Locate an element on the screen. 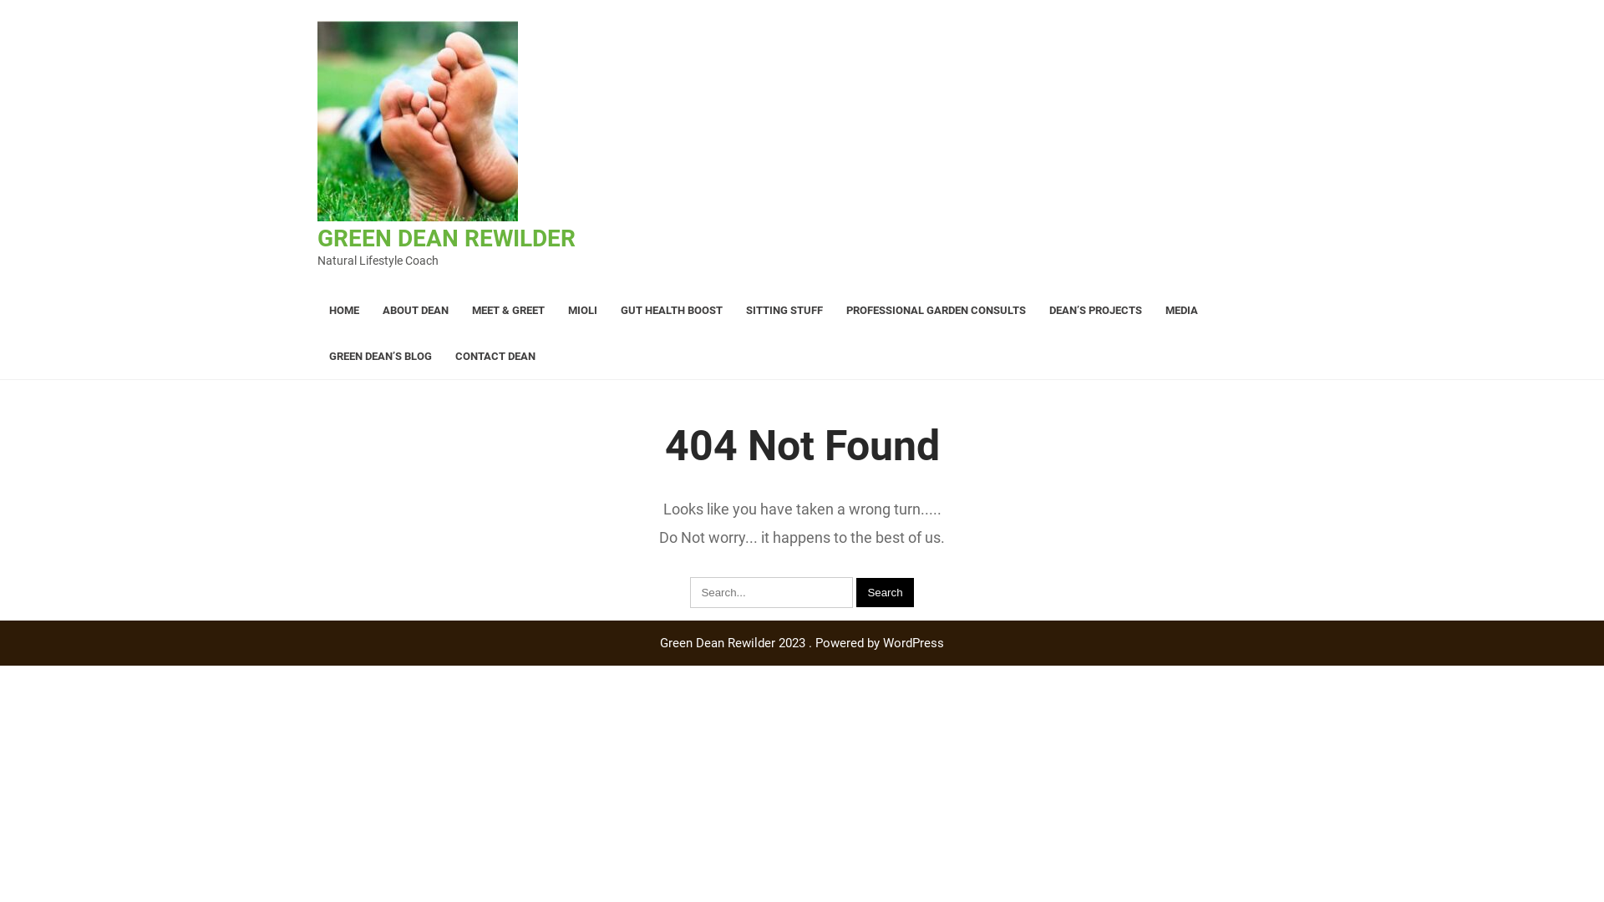  CONTACT DEAN is located at coordinates (495, 356).